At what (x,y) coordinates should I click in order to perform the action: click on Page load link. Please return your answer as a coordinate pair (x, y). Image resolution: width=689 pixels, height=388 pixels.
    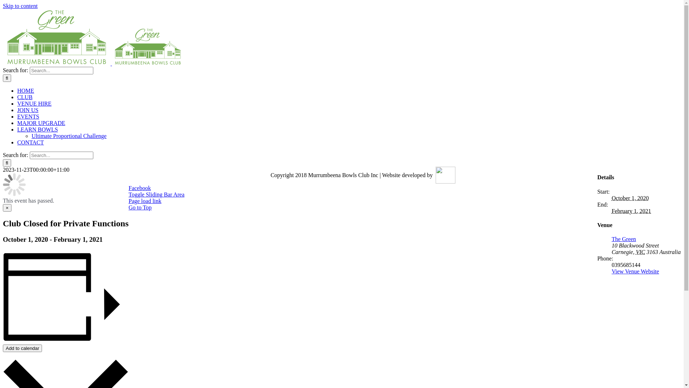
    Looking at the image, I should click on (145, 201).